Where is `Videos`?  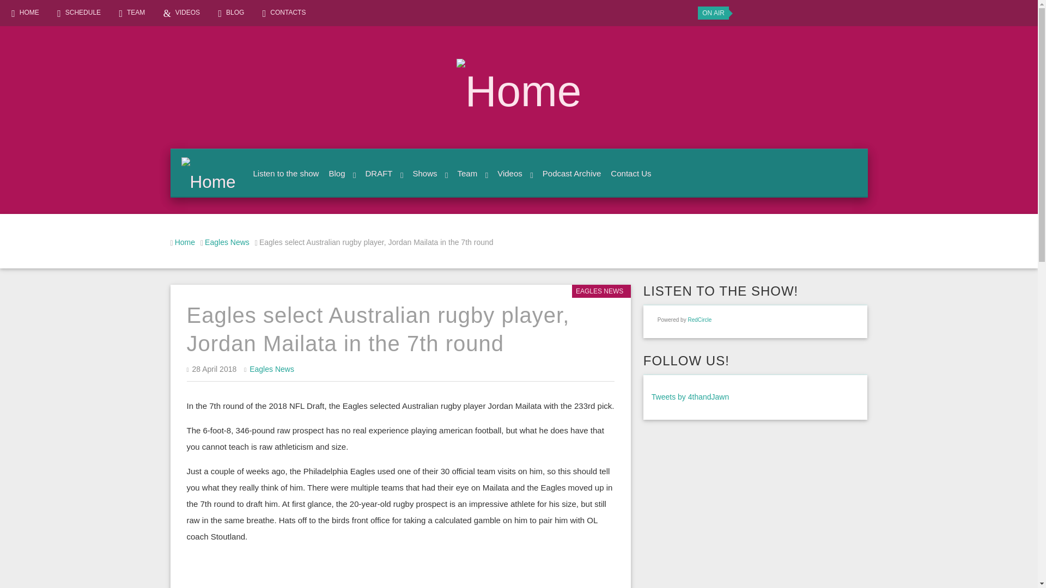 Videos is located at coordinates (513, 173).